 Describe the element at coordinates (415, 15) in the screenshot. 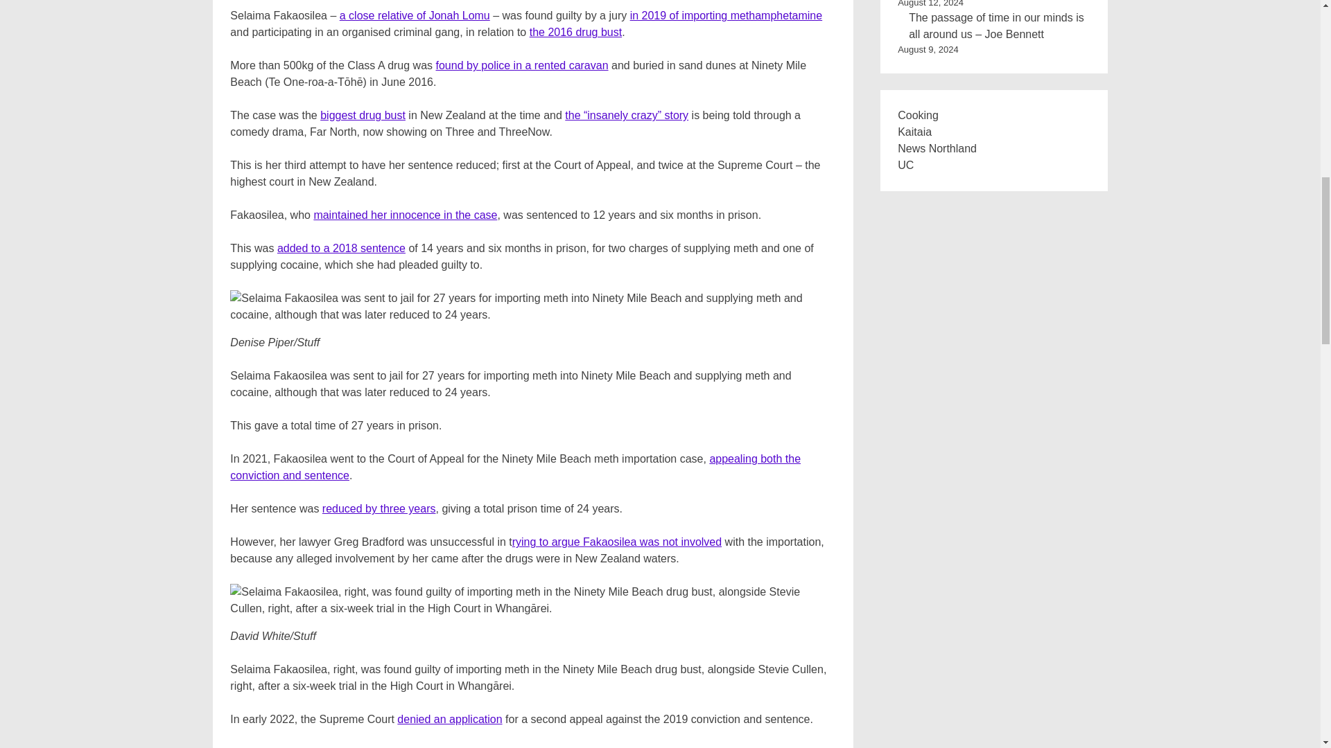

I see `a close relative of Jonah Lomu` at that location.